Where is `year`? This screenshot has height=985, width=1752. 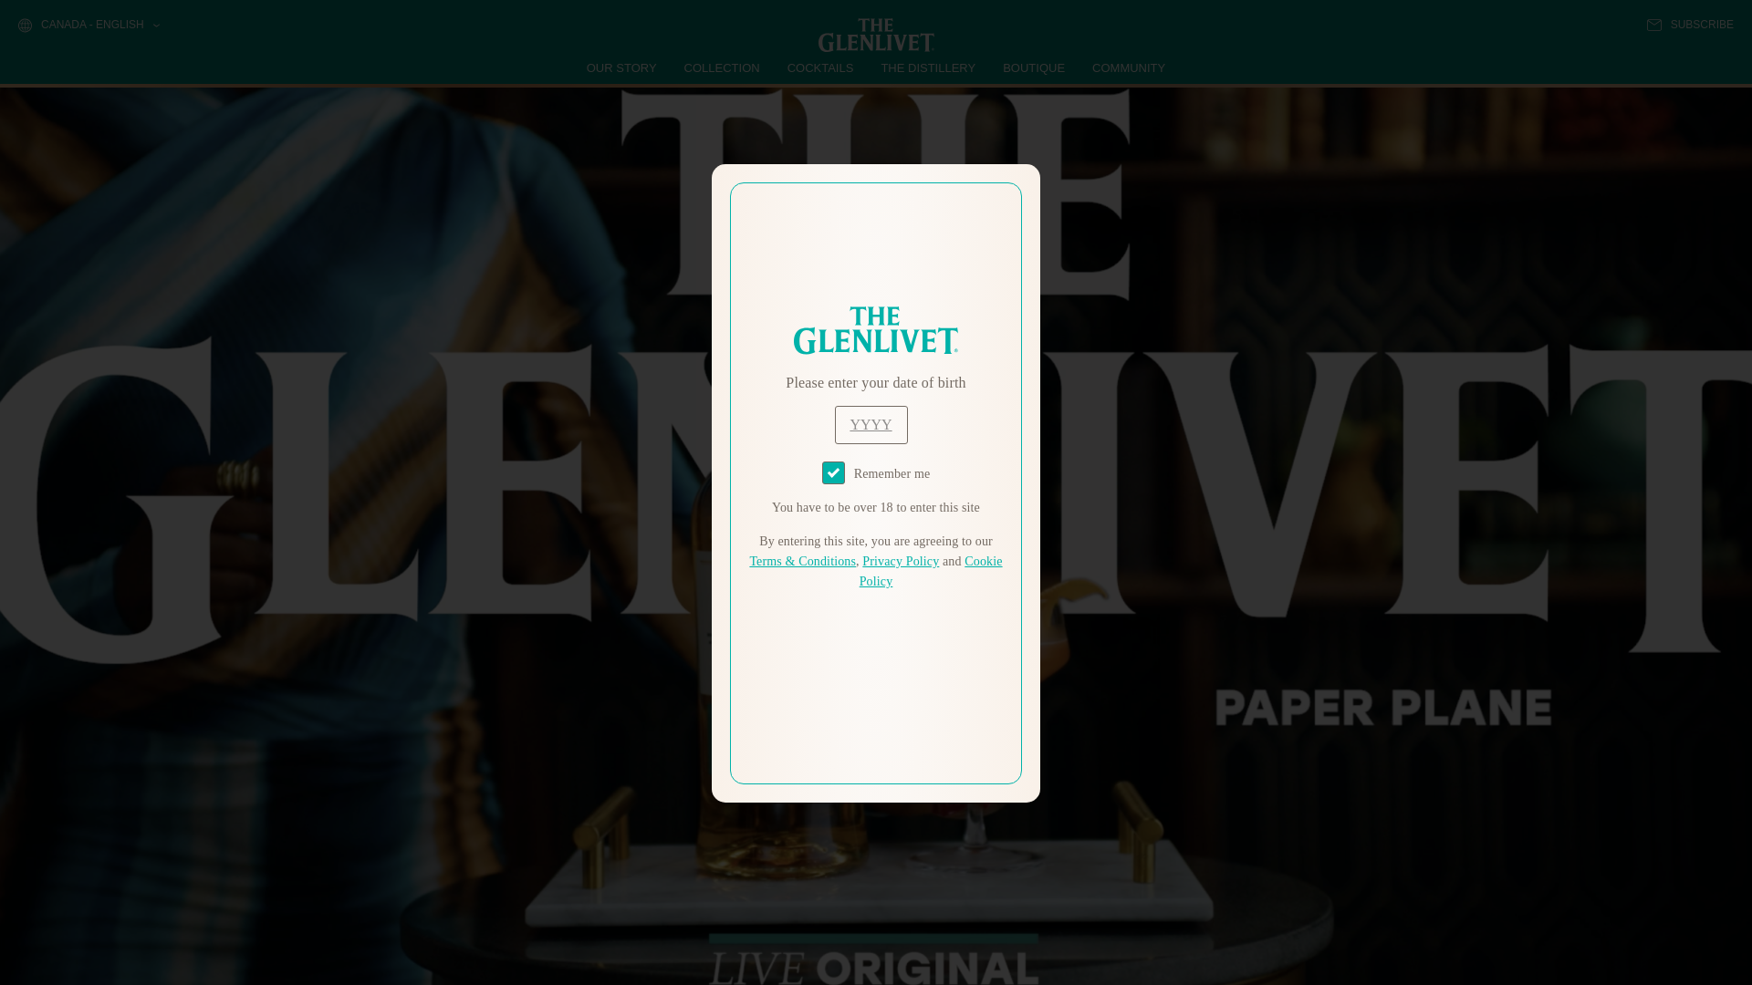
year is located at coordinates (871, 425).